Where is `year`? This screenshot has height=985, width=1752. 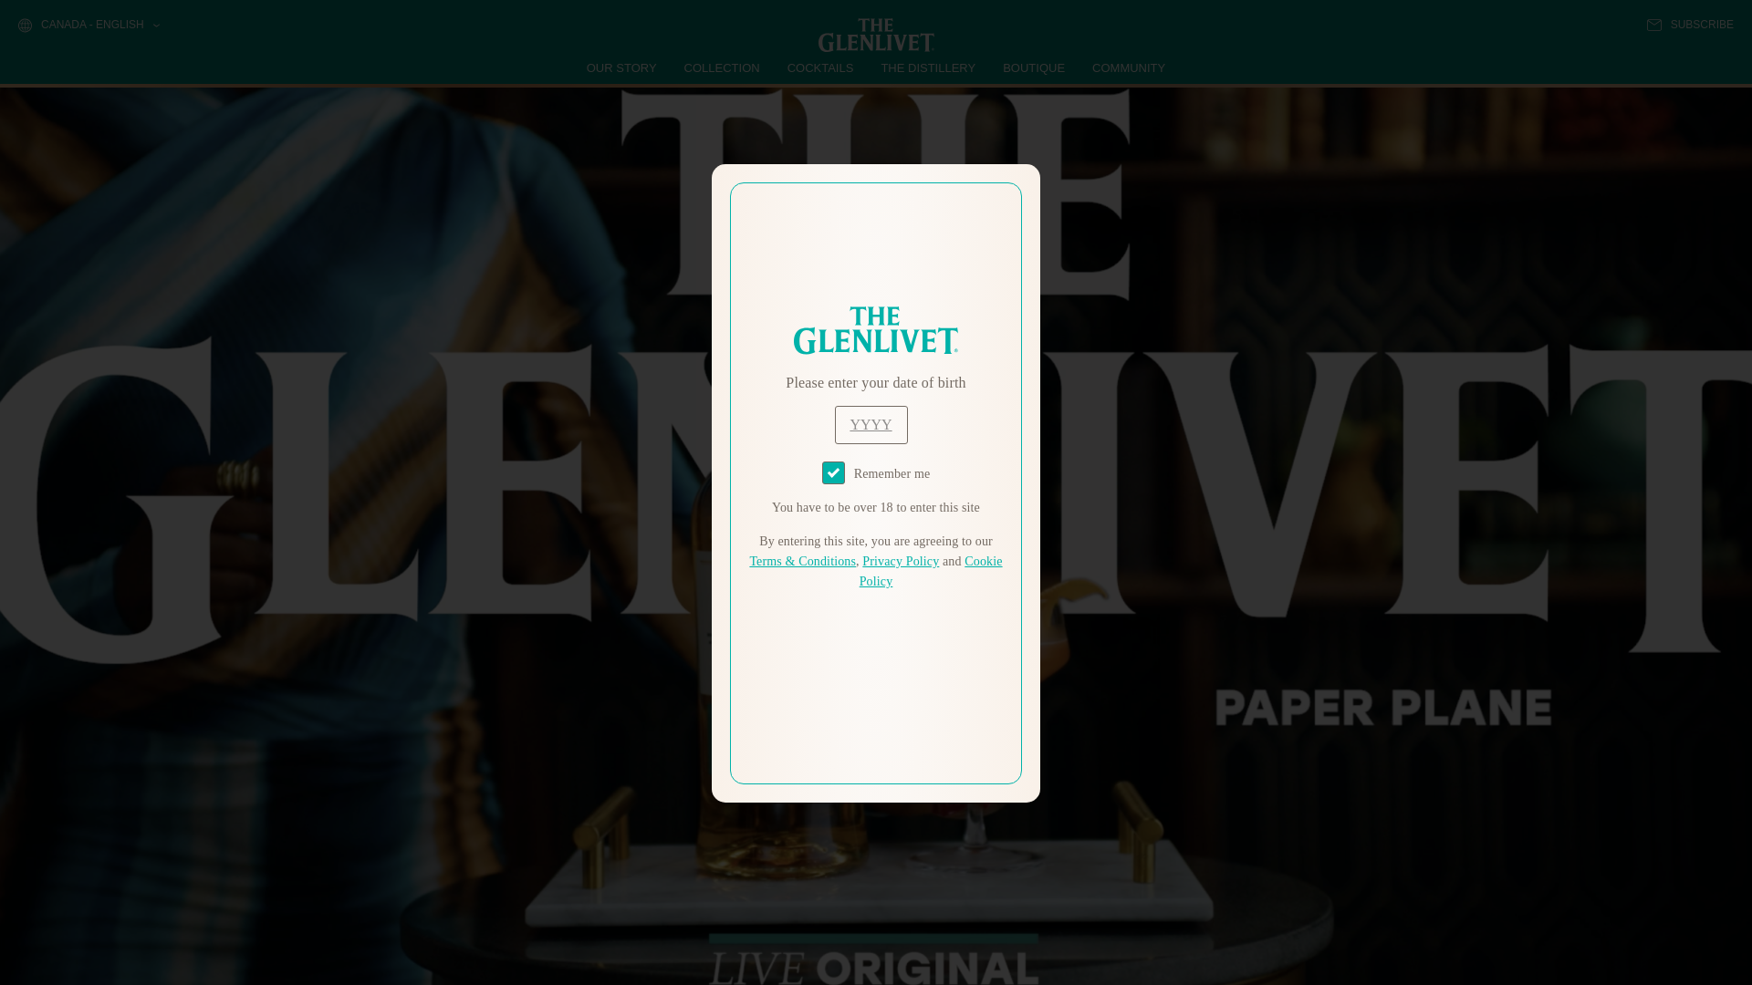
year is located at coordinates (871, 425).